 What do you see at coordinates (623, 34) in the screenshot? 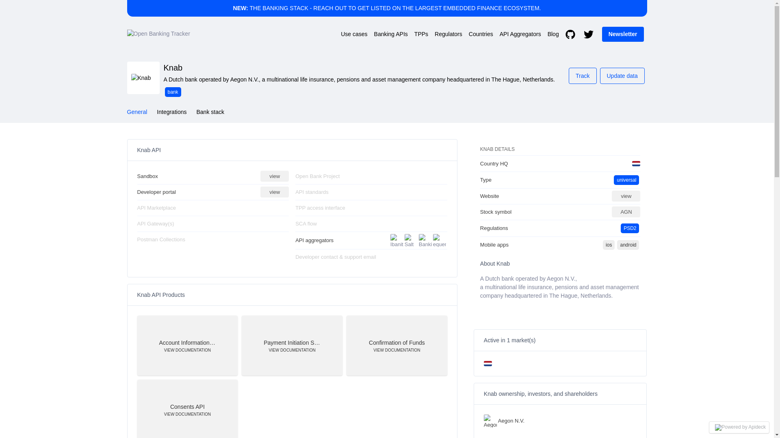
I see `Newsletter` at bounding box center [623, 34].